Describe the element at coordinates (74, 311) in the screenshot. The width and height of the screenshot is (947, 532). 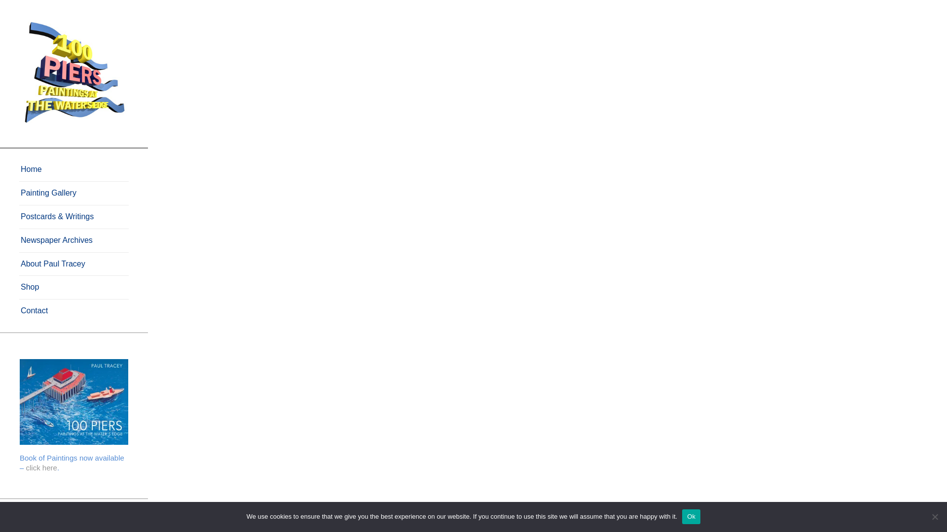
I see `Contact` at that location.